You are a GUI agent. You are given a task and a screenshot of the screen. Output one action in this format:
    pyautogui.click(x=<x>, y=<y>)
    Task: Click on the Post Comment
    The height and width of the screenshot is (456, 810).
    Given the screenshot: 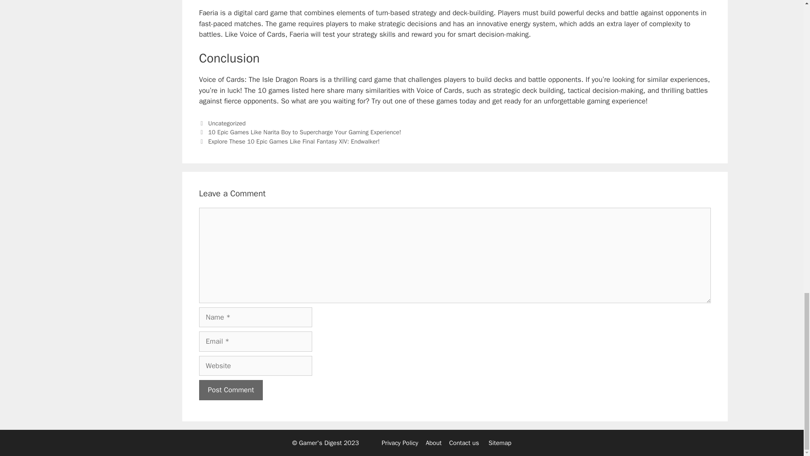 What is the action you would take?
    pyautogui.click(x=231, y=390)
    